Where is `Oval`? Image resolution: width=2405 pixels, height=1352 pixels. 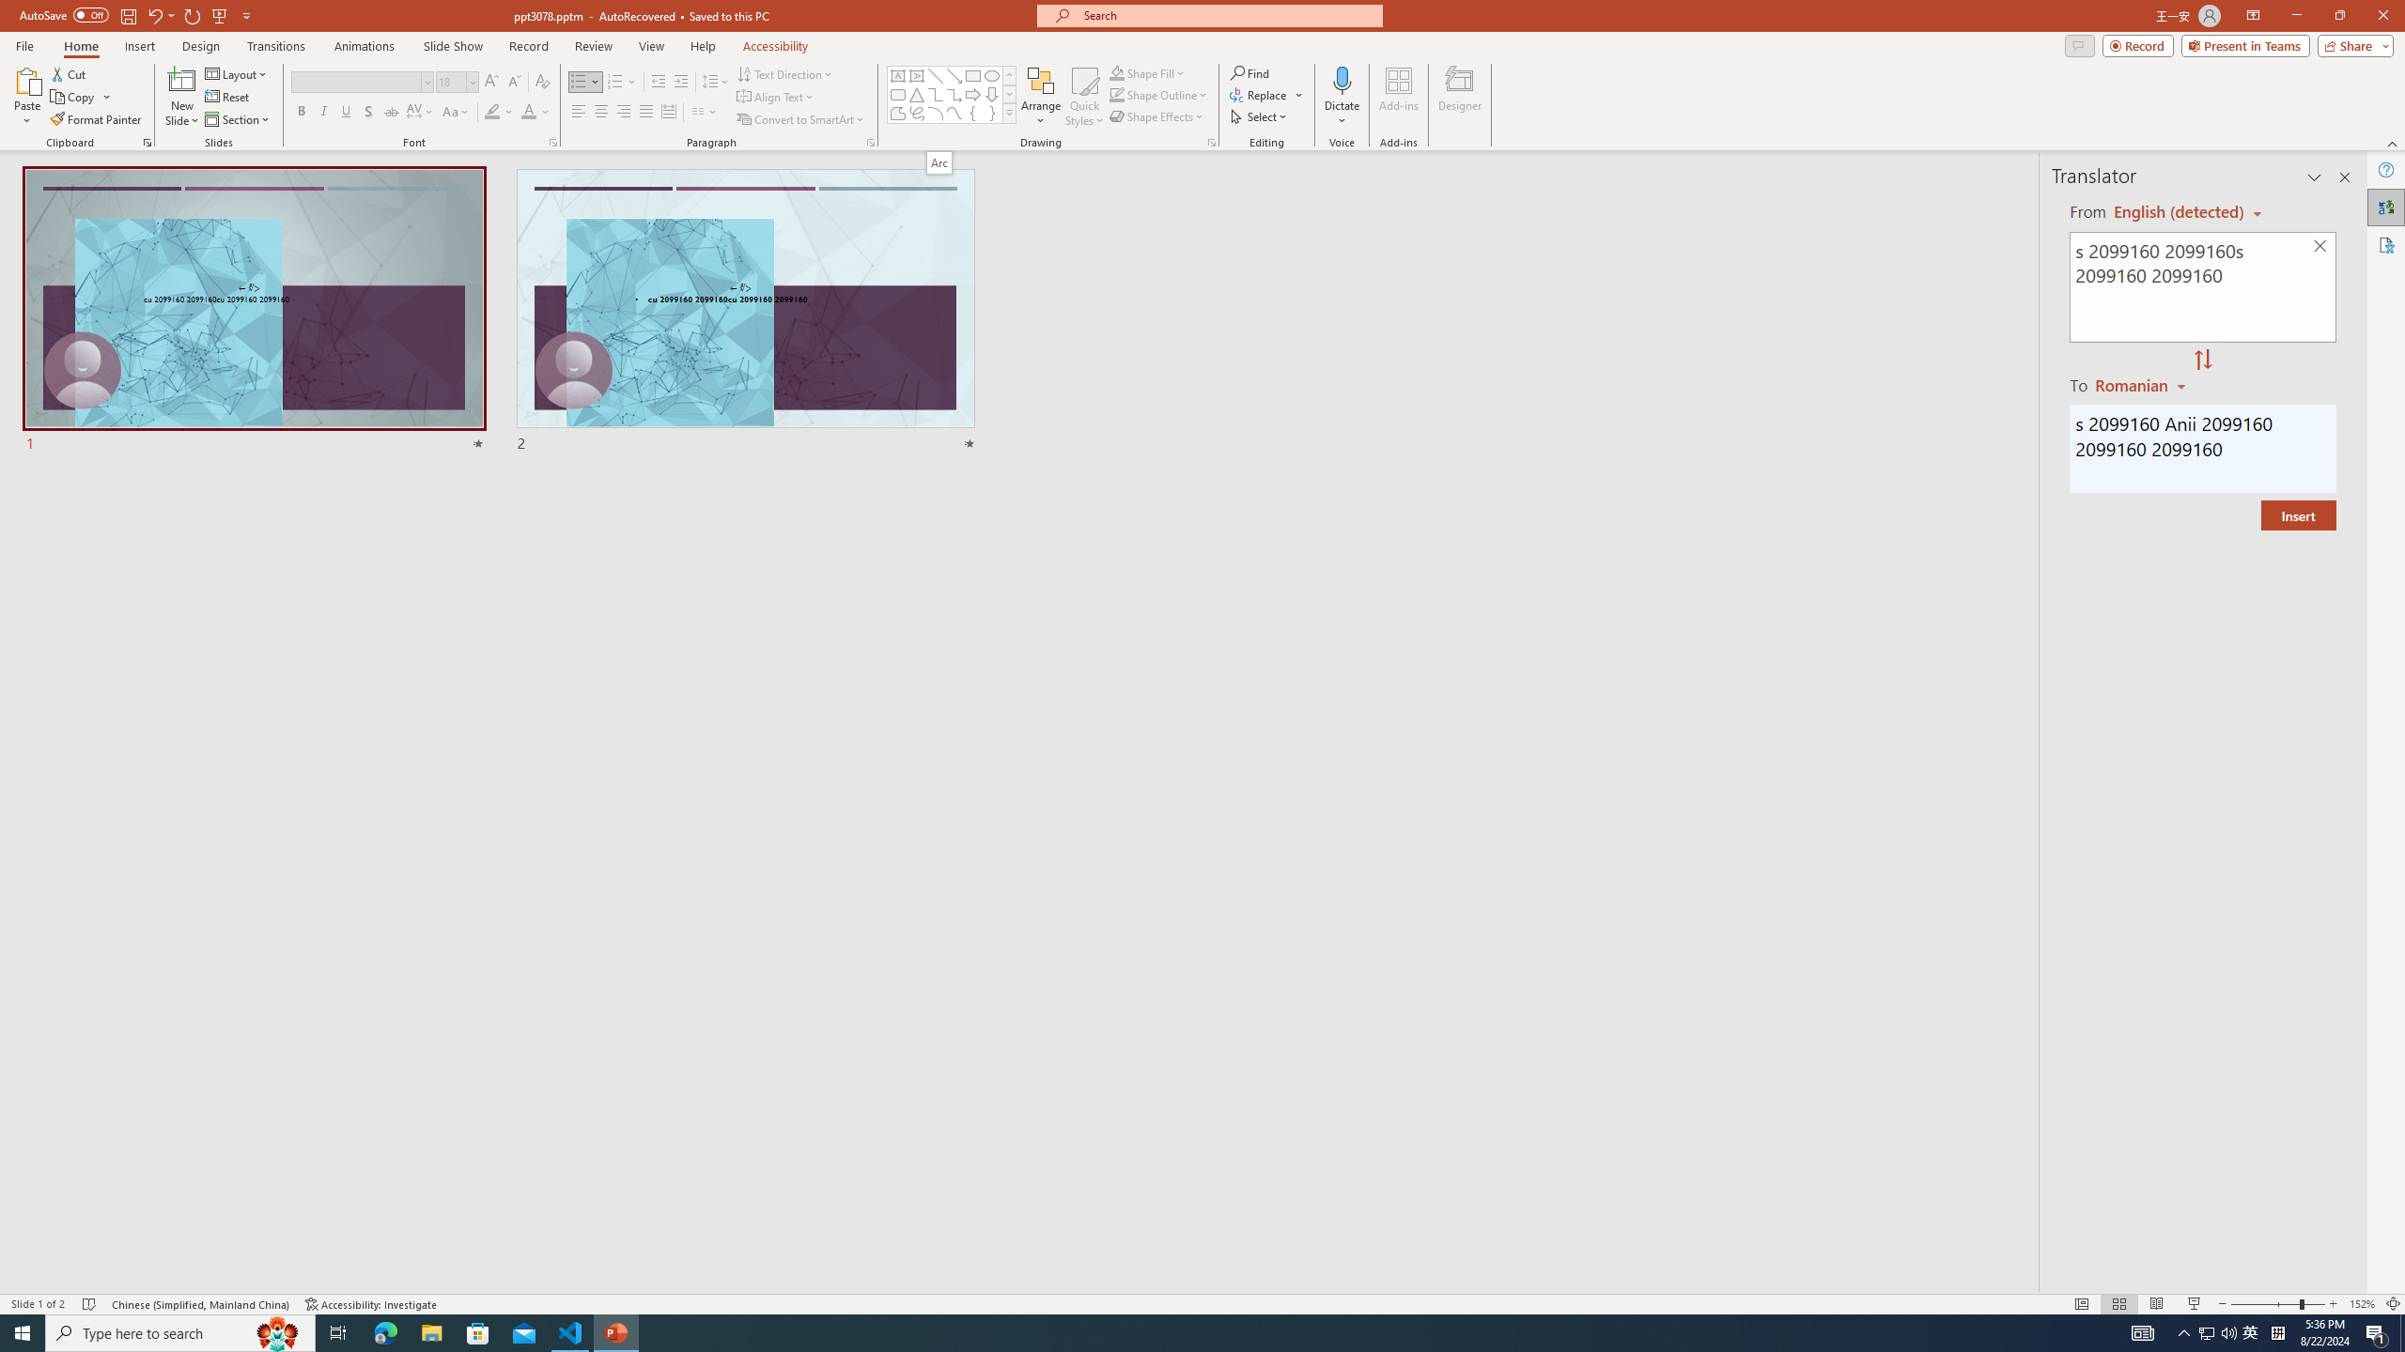 Oval is located at coordinates (992, 75).